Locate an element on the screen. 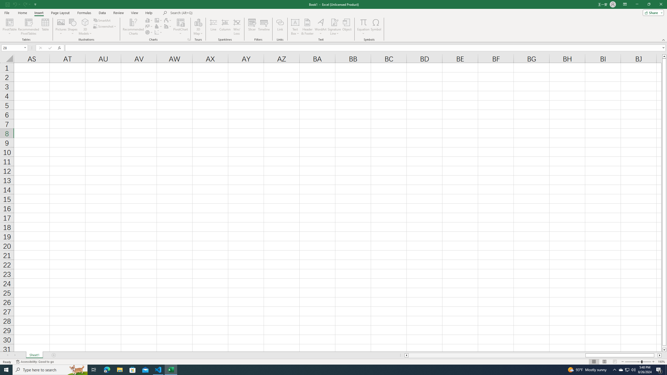 The height and width of the screenshot is (375, 667). Class: MsoCommandBar is located at coordinates (333, 21).